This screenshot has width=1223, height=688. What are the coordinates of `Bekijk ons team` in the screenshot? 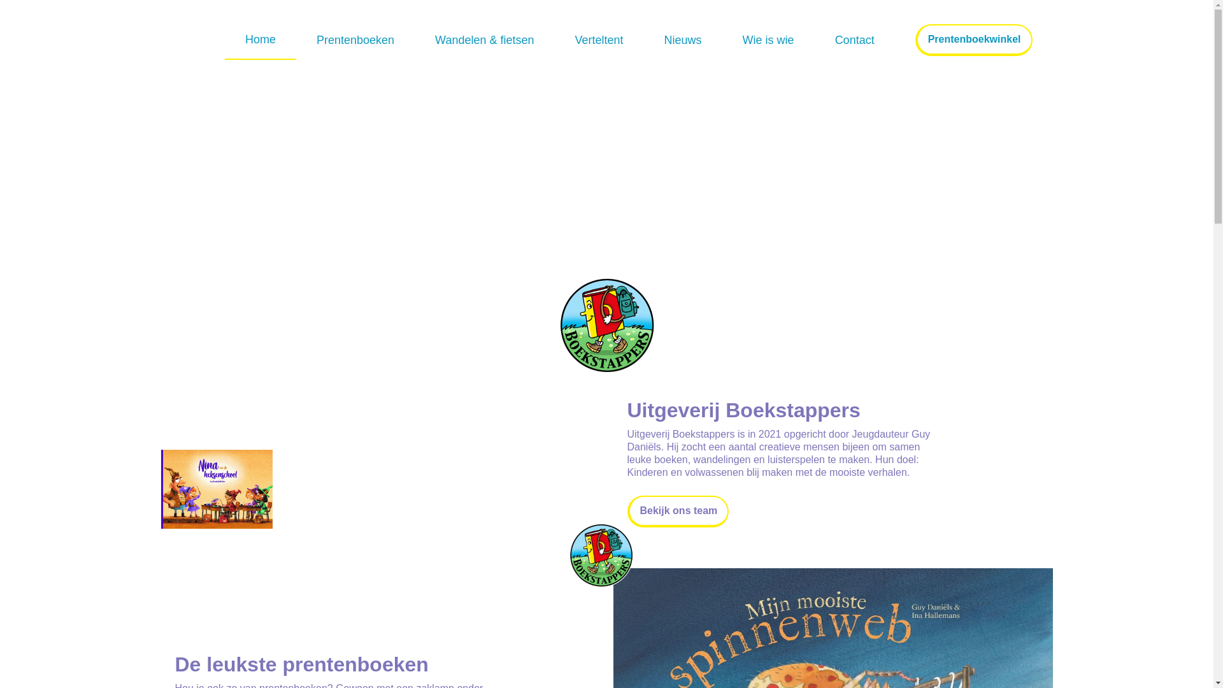 It's located at (678, 512).